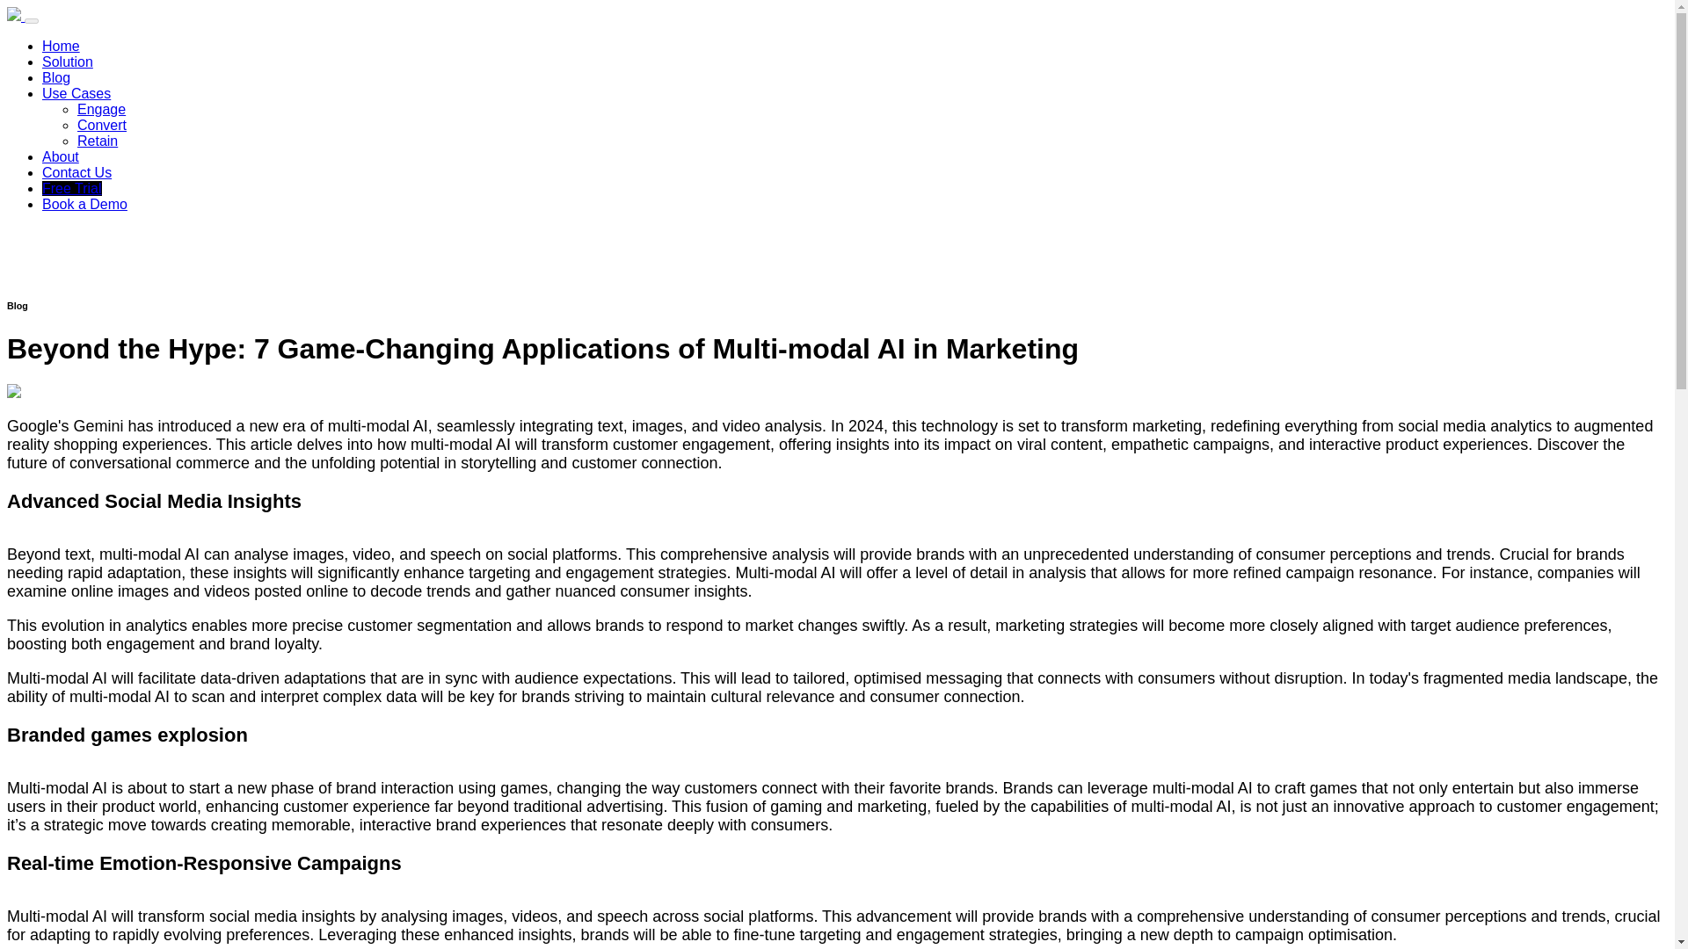 The height and width of the screenshot is (949, 1688). Describe the element at coordinates (67, 62) in the screenshot. I see `Solution` at that location.